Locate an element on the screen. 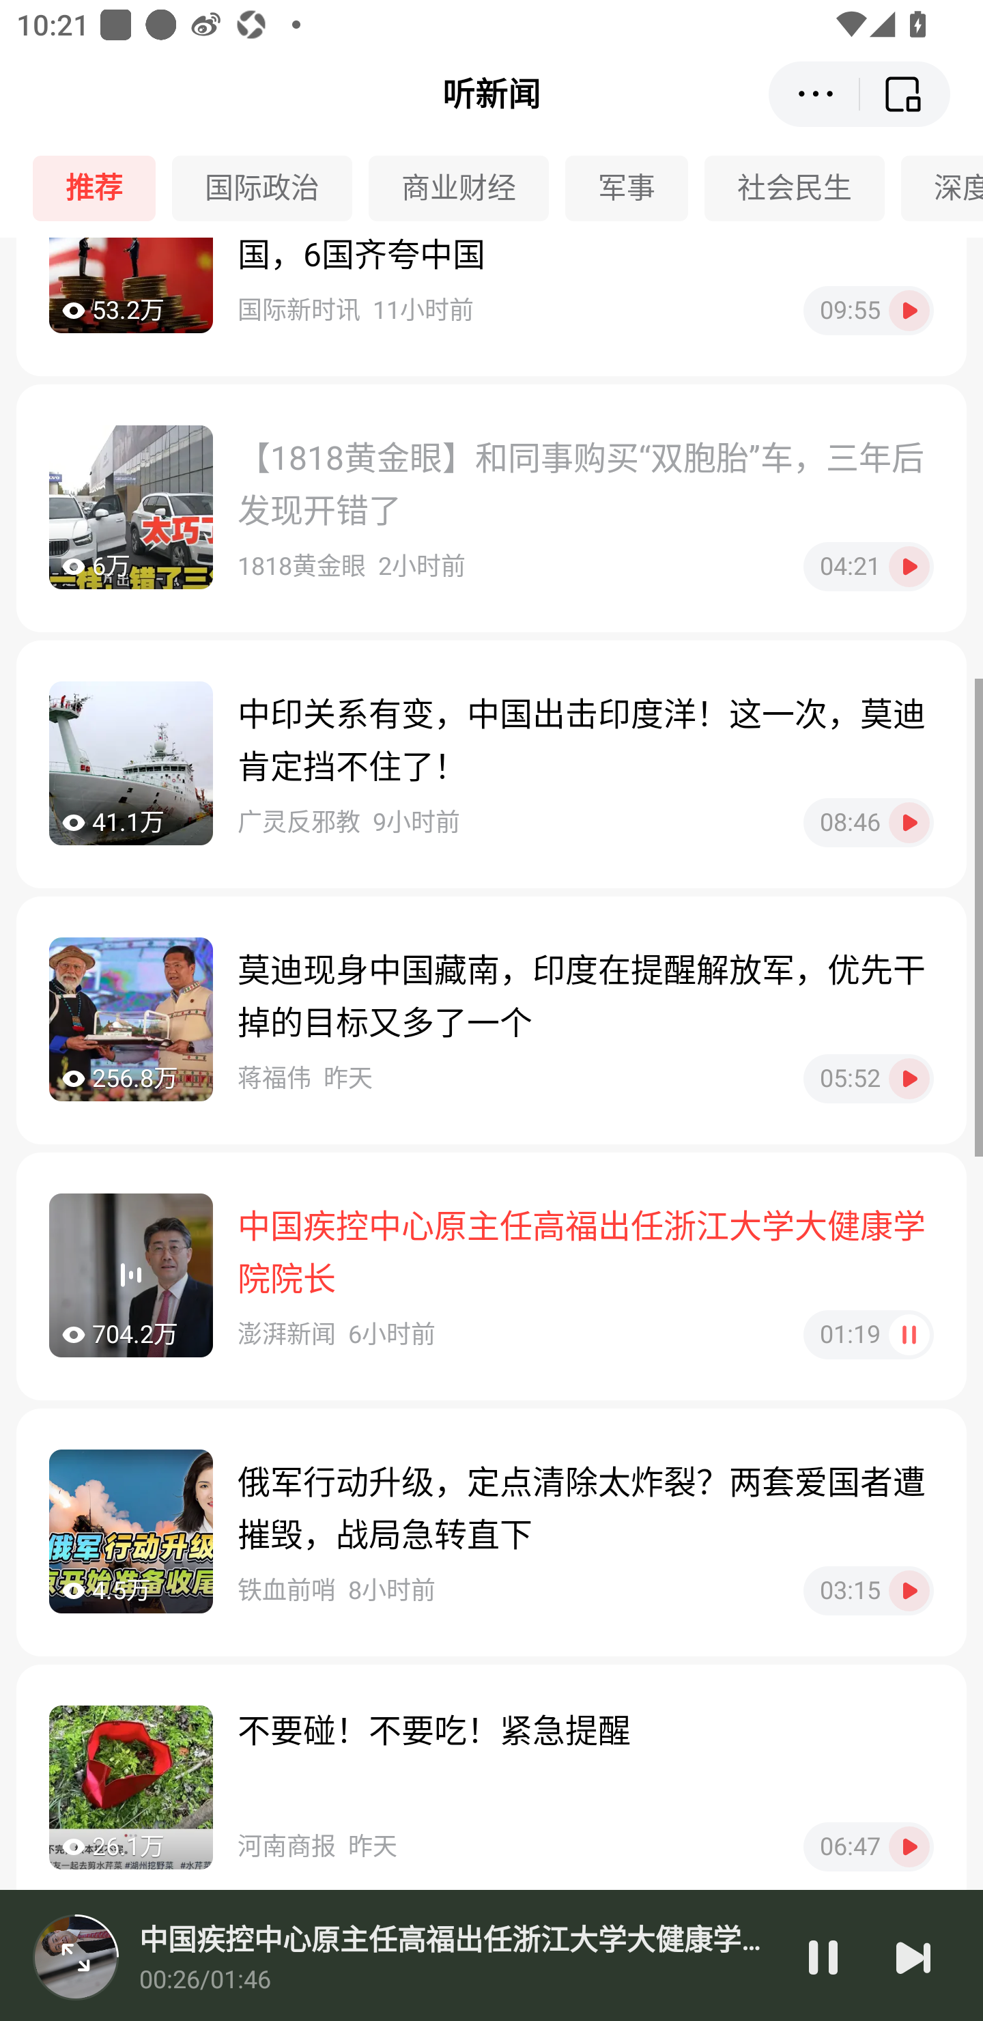 This screenshot has width=983, height=2021. 返回 is located at coordinates (905, 94).